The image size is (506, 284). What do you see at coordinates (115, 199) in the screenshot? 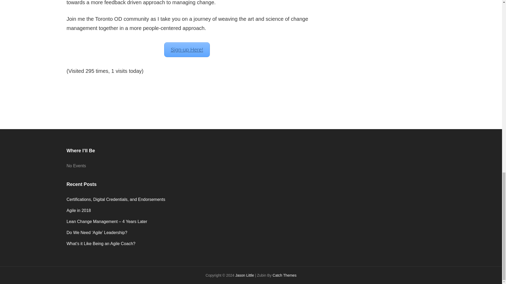
I see `Certifications, Digital Credentials, and Endorsements` at bounding box center [115, 199].